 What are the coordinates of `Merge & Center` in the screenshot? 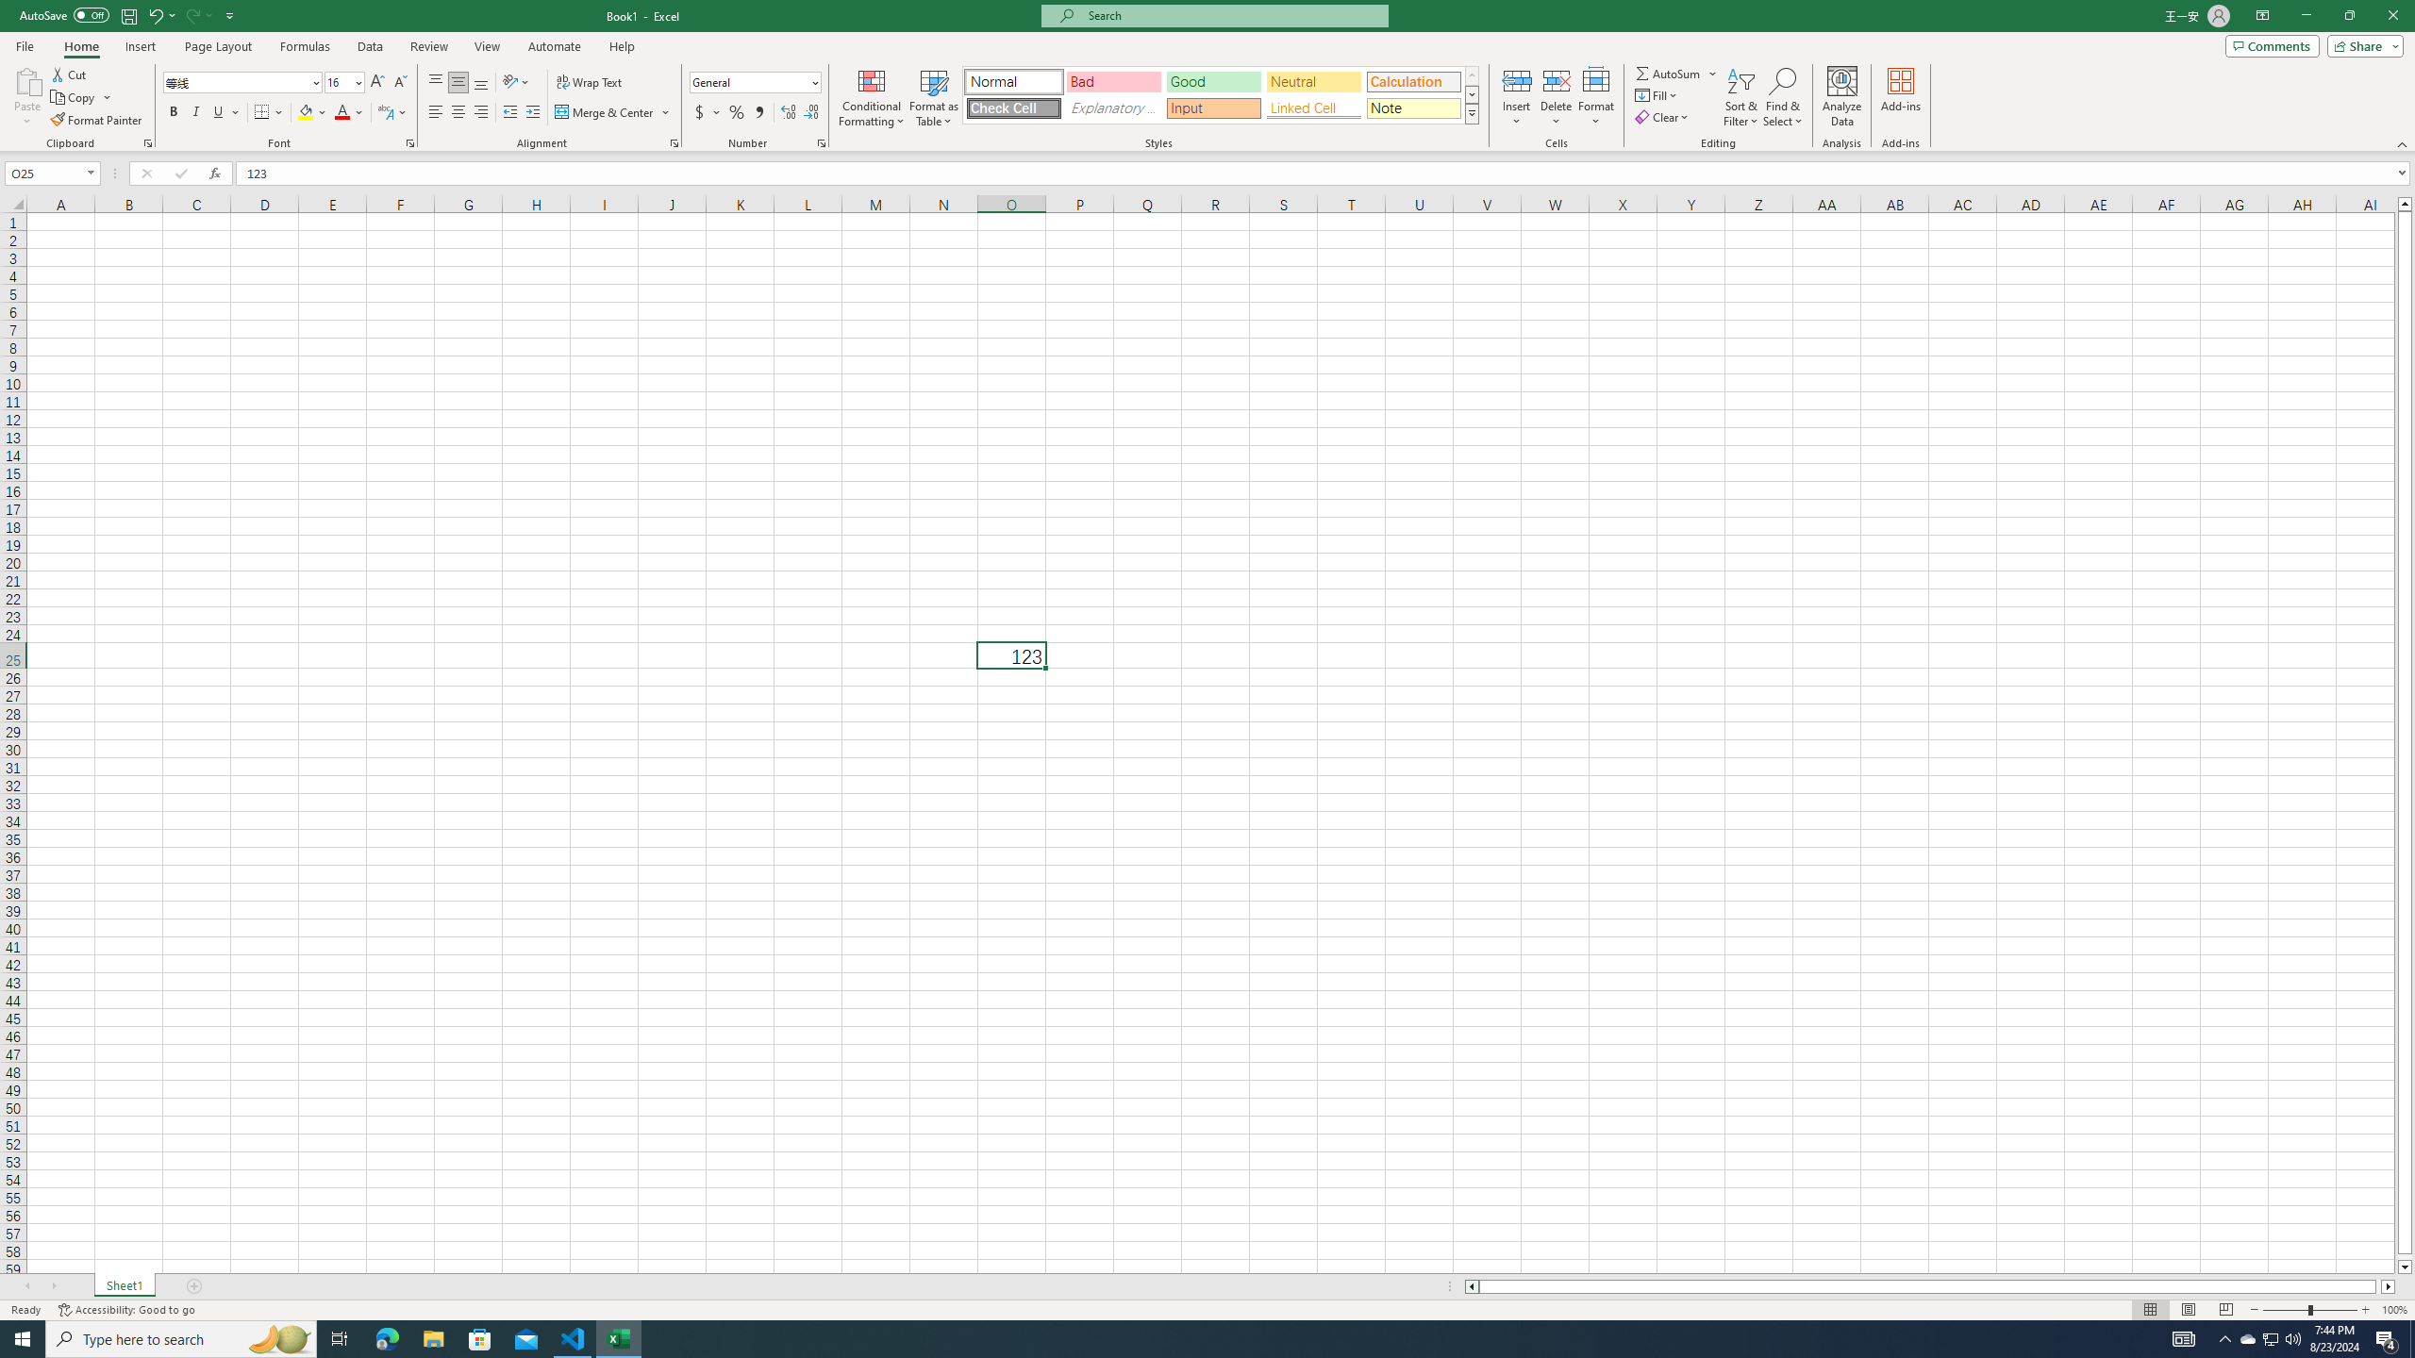 It's located at (613, 113).